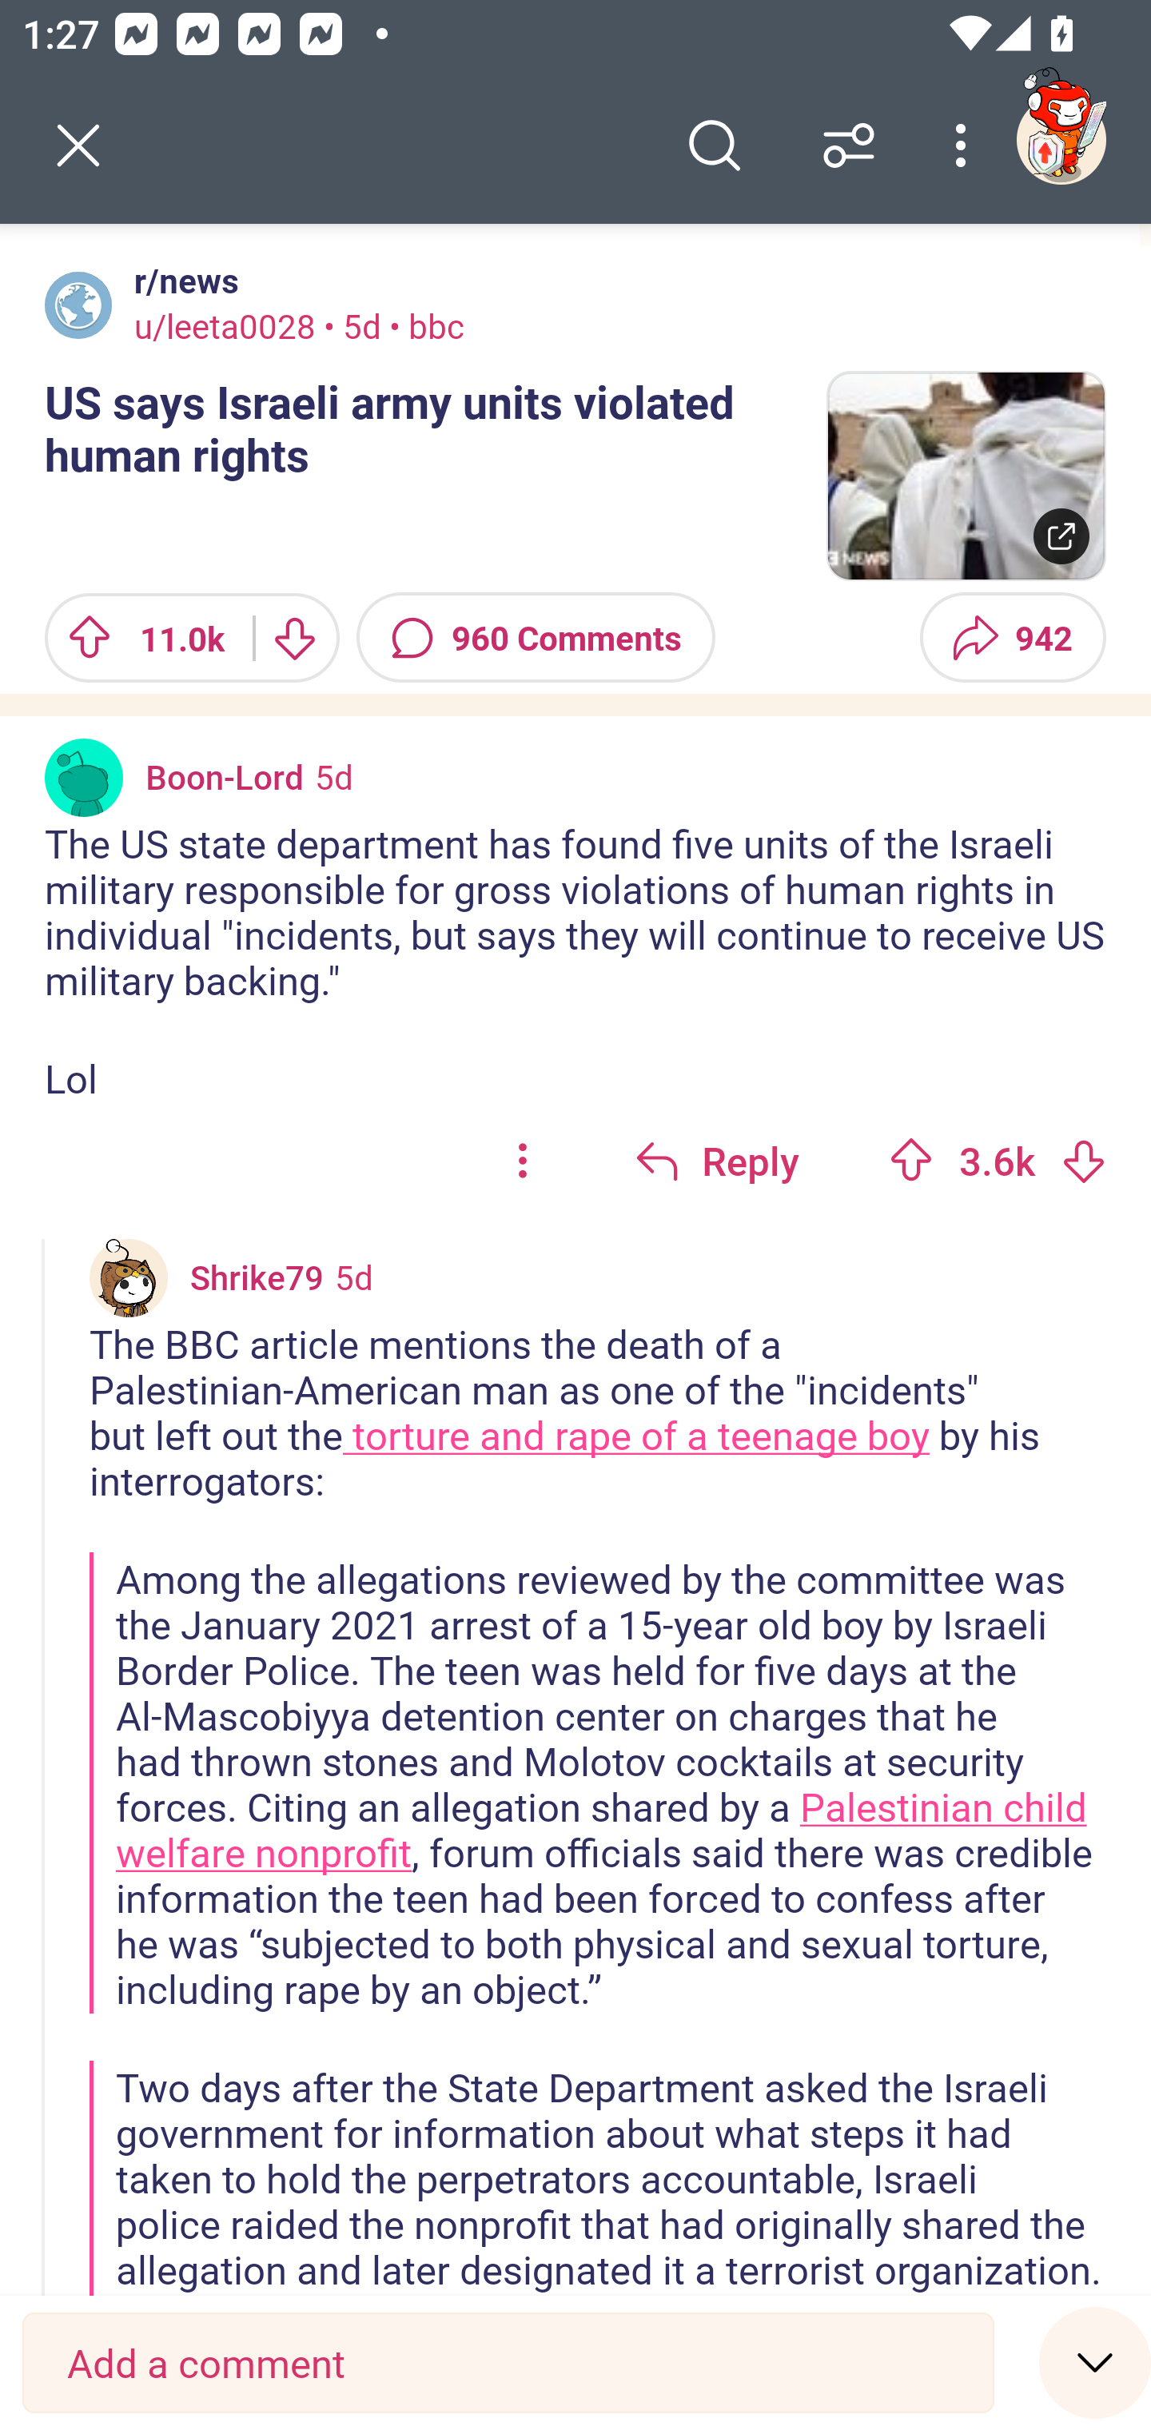 This screenshot has height=2430, width=1151. What do you see at coordinates (966, 476) in the screenshot?
I see `Thumbnail image` at bounding box center [966, 476].